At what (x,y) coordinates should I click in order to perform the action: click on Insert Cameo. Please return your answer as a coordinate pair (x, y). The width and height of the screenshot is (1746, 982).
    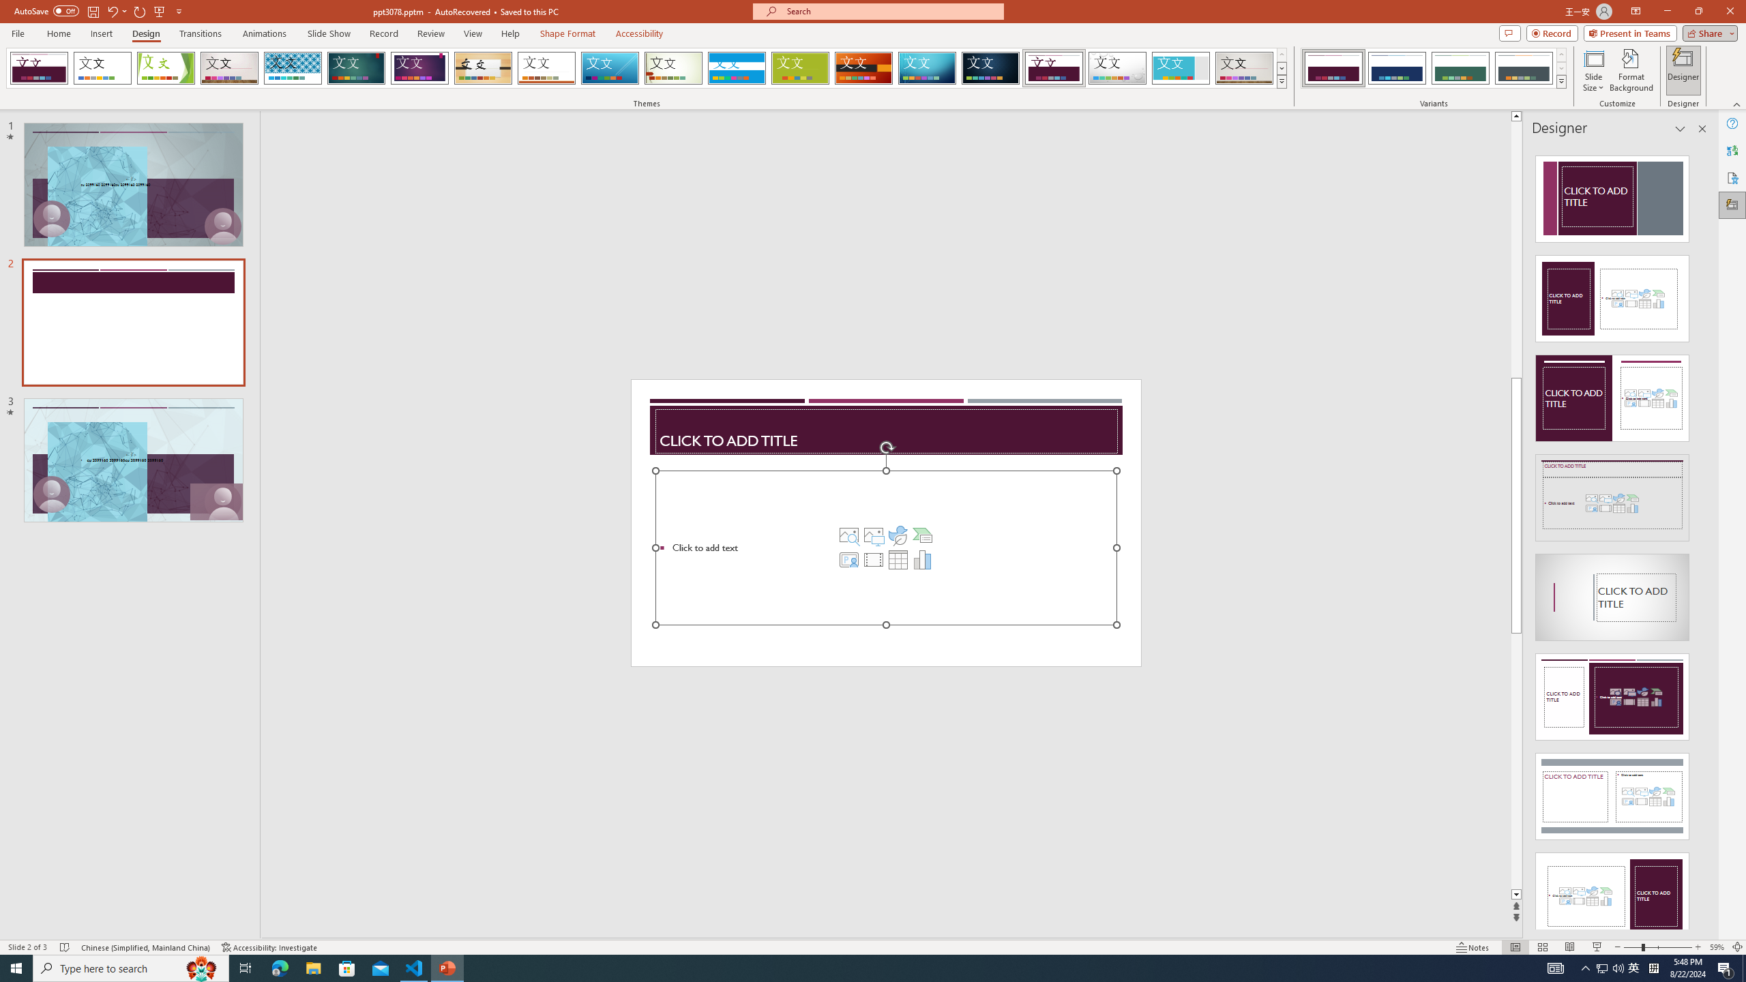
    Looking at the image, I should click on (849, 559).